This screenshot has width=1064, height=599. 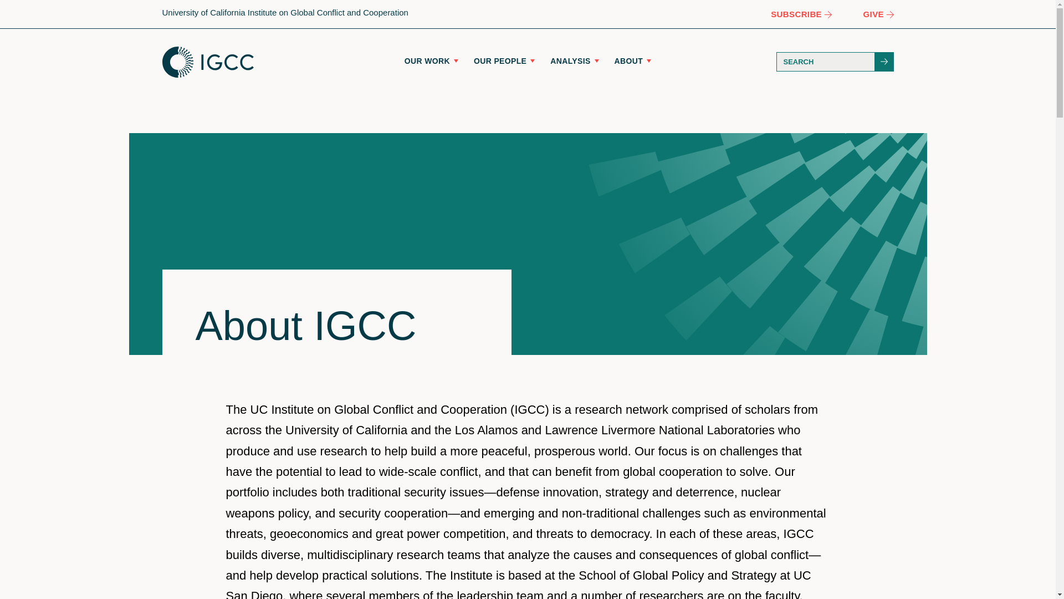 What do you see at coordinates (878, 13) in the screenshot?
I see `GIVE` at bounding box center [878, 13].